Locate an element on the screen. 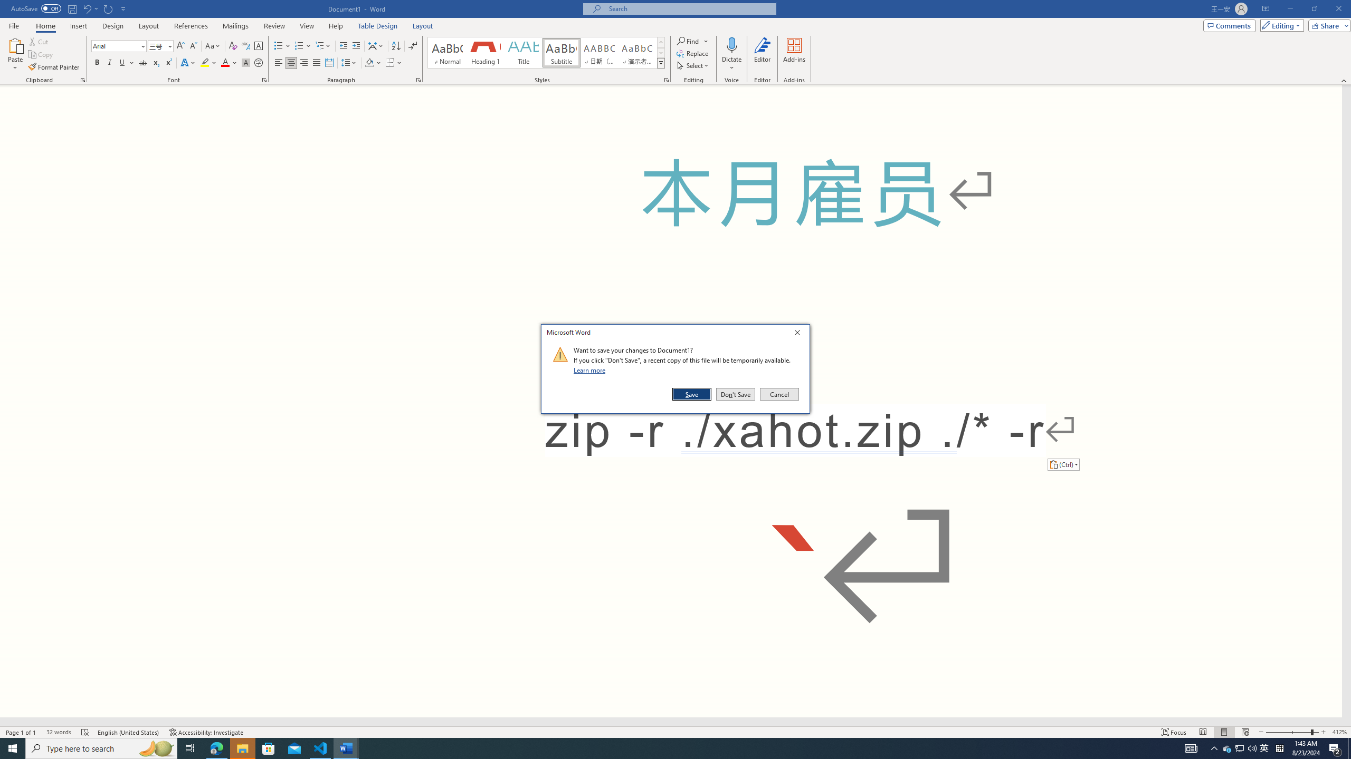  Tray Input Indicator - Chinese (Simplified, China) is located at coordinates (1279, 748).